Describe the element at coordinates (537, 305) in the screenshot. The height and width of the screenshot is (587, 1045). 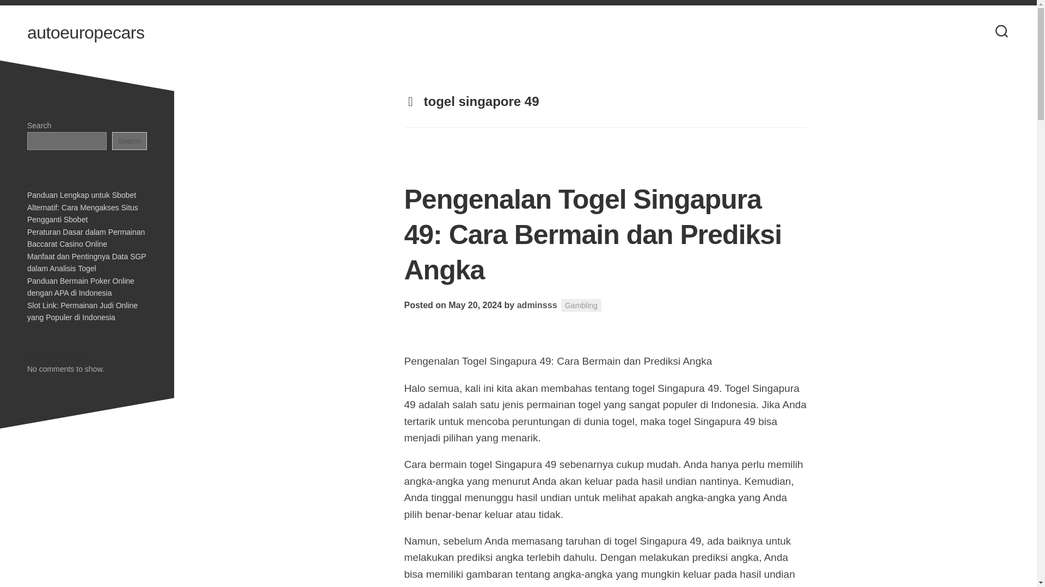
I see `Posts by adminsss` at that location.